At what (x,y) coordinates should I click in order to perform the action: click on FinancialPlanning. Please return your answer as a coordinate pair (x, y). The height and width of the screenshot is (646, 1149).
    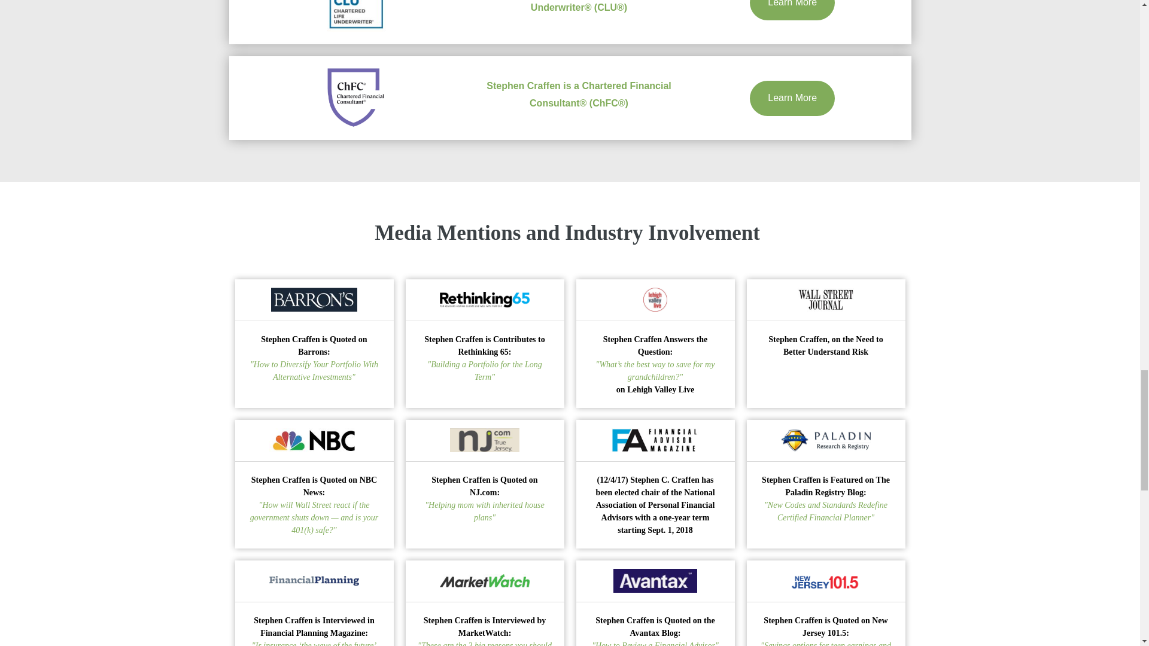
    Looking at the image, I should click on (314, 580).